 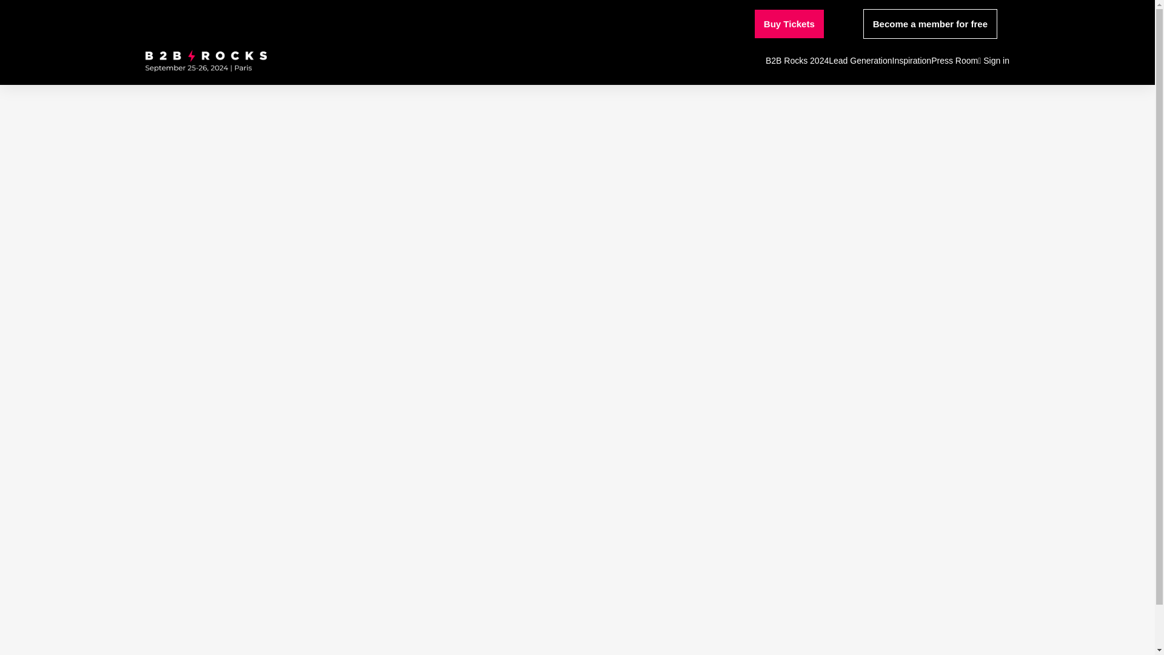 I want to click on Sign in, so click(x=993, y=61).